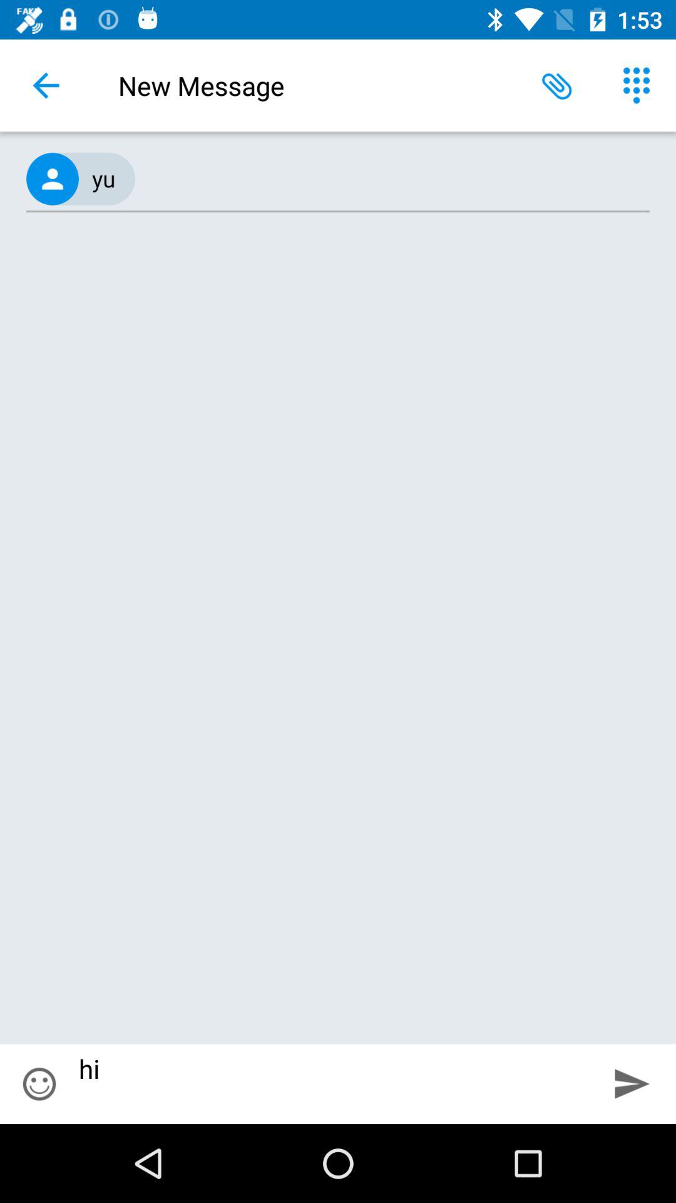 This screenshot has height=1203, width=676. What do you see at coordinates (557, 85) in the screenshot?
I see `choose the icon above (667) 676-5778,  icon` at bounding box center [557, 85].